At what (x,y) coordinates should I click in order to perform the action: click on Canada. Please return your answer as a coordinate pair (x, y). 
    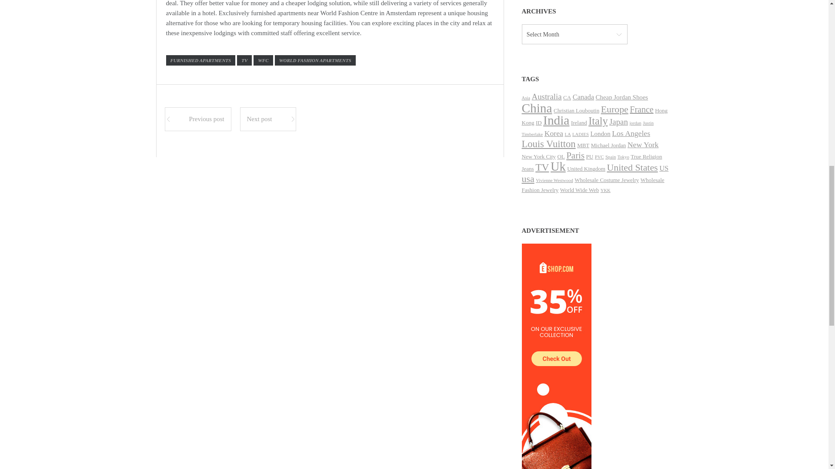
    Looking at the image, I should click on (583, 97).